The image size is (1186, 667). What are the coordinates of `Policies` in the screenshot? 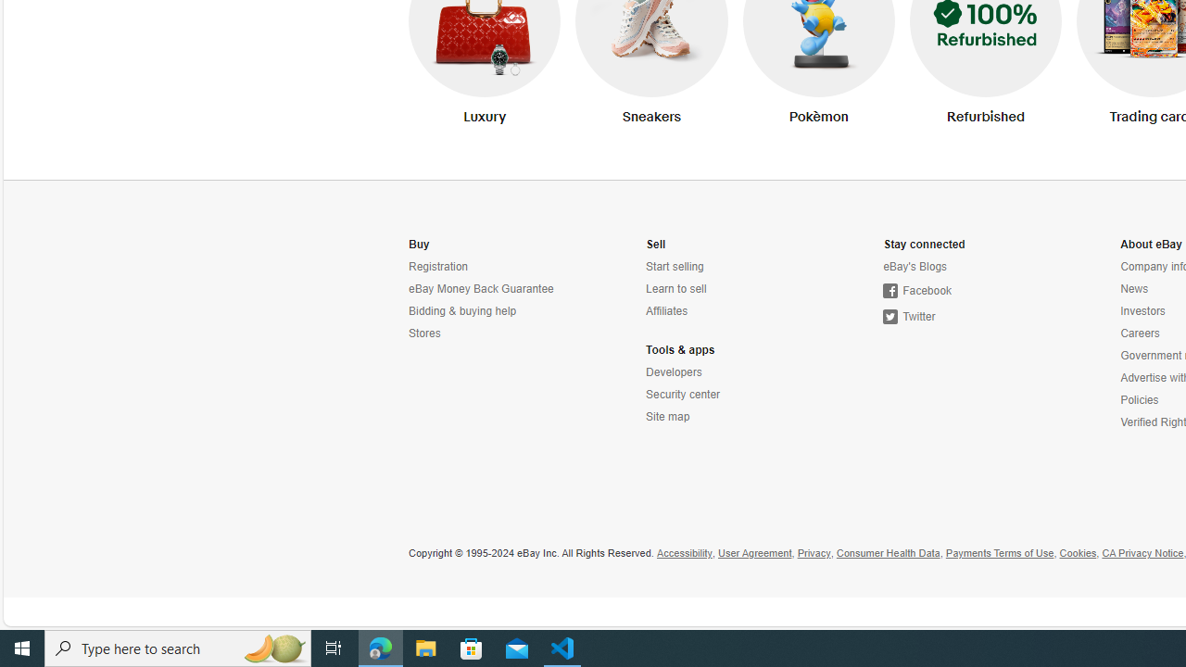 It's located at (1140, 400).